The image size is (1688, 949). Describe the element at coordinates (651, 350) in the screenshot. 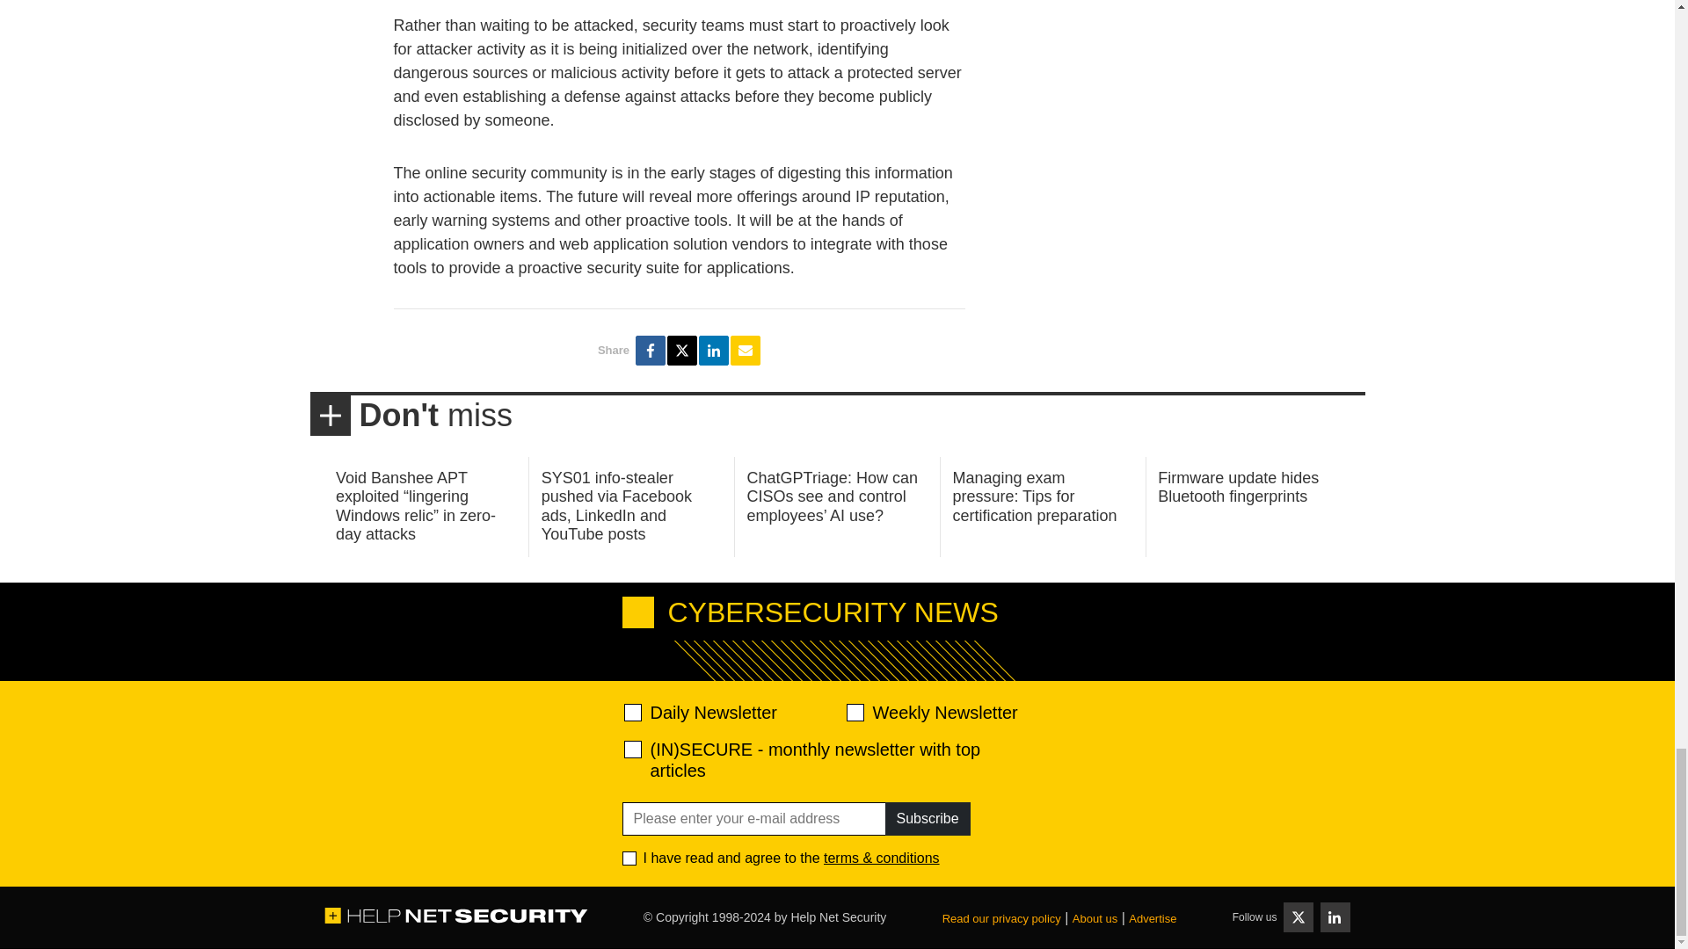

I see `Share 5 key security trends for the next decade on Facebook` at that location.